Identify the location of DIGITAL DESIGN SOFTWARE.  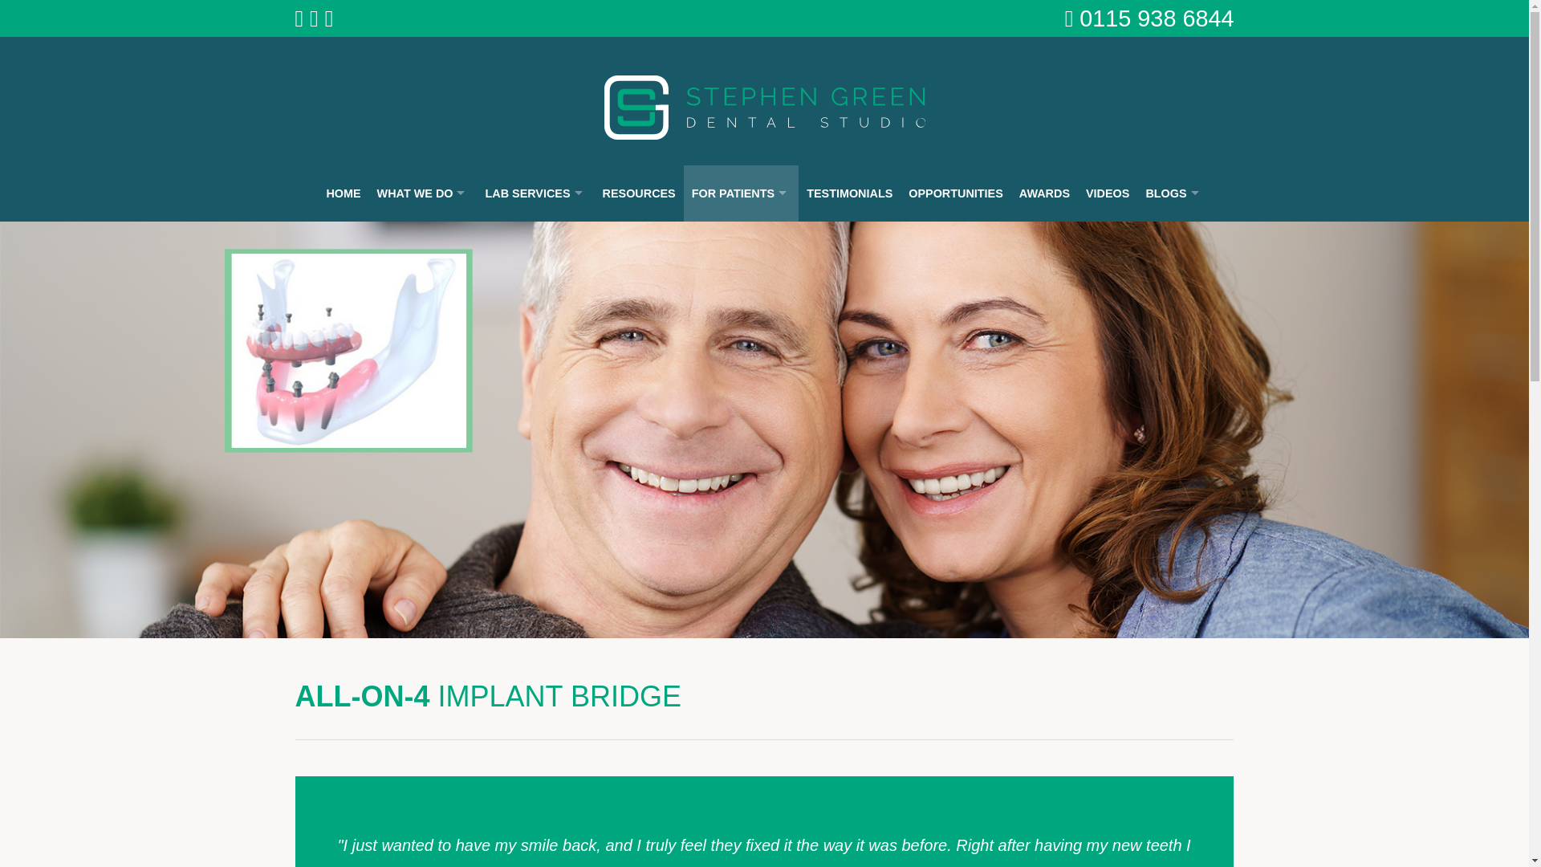
(424, 294).